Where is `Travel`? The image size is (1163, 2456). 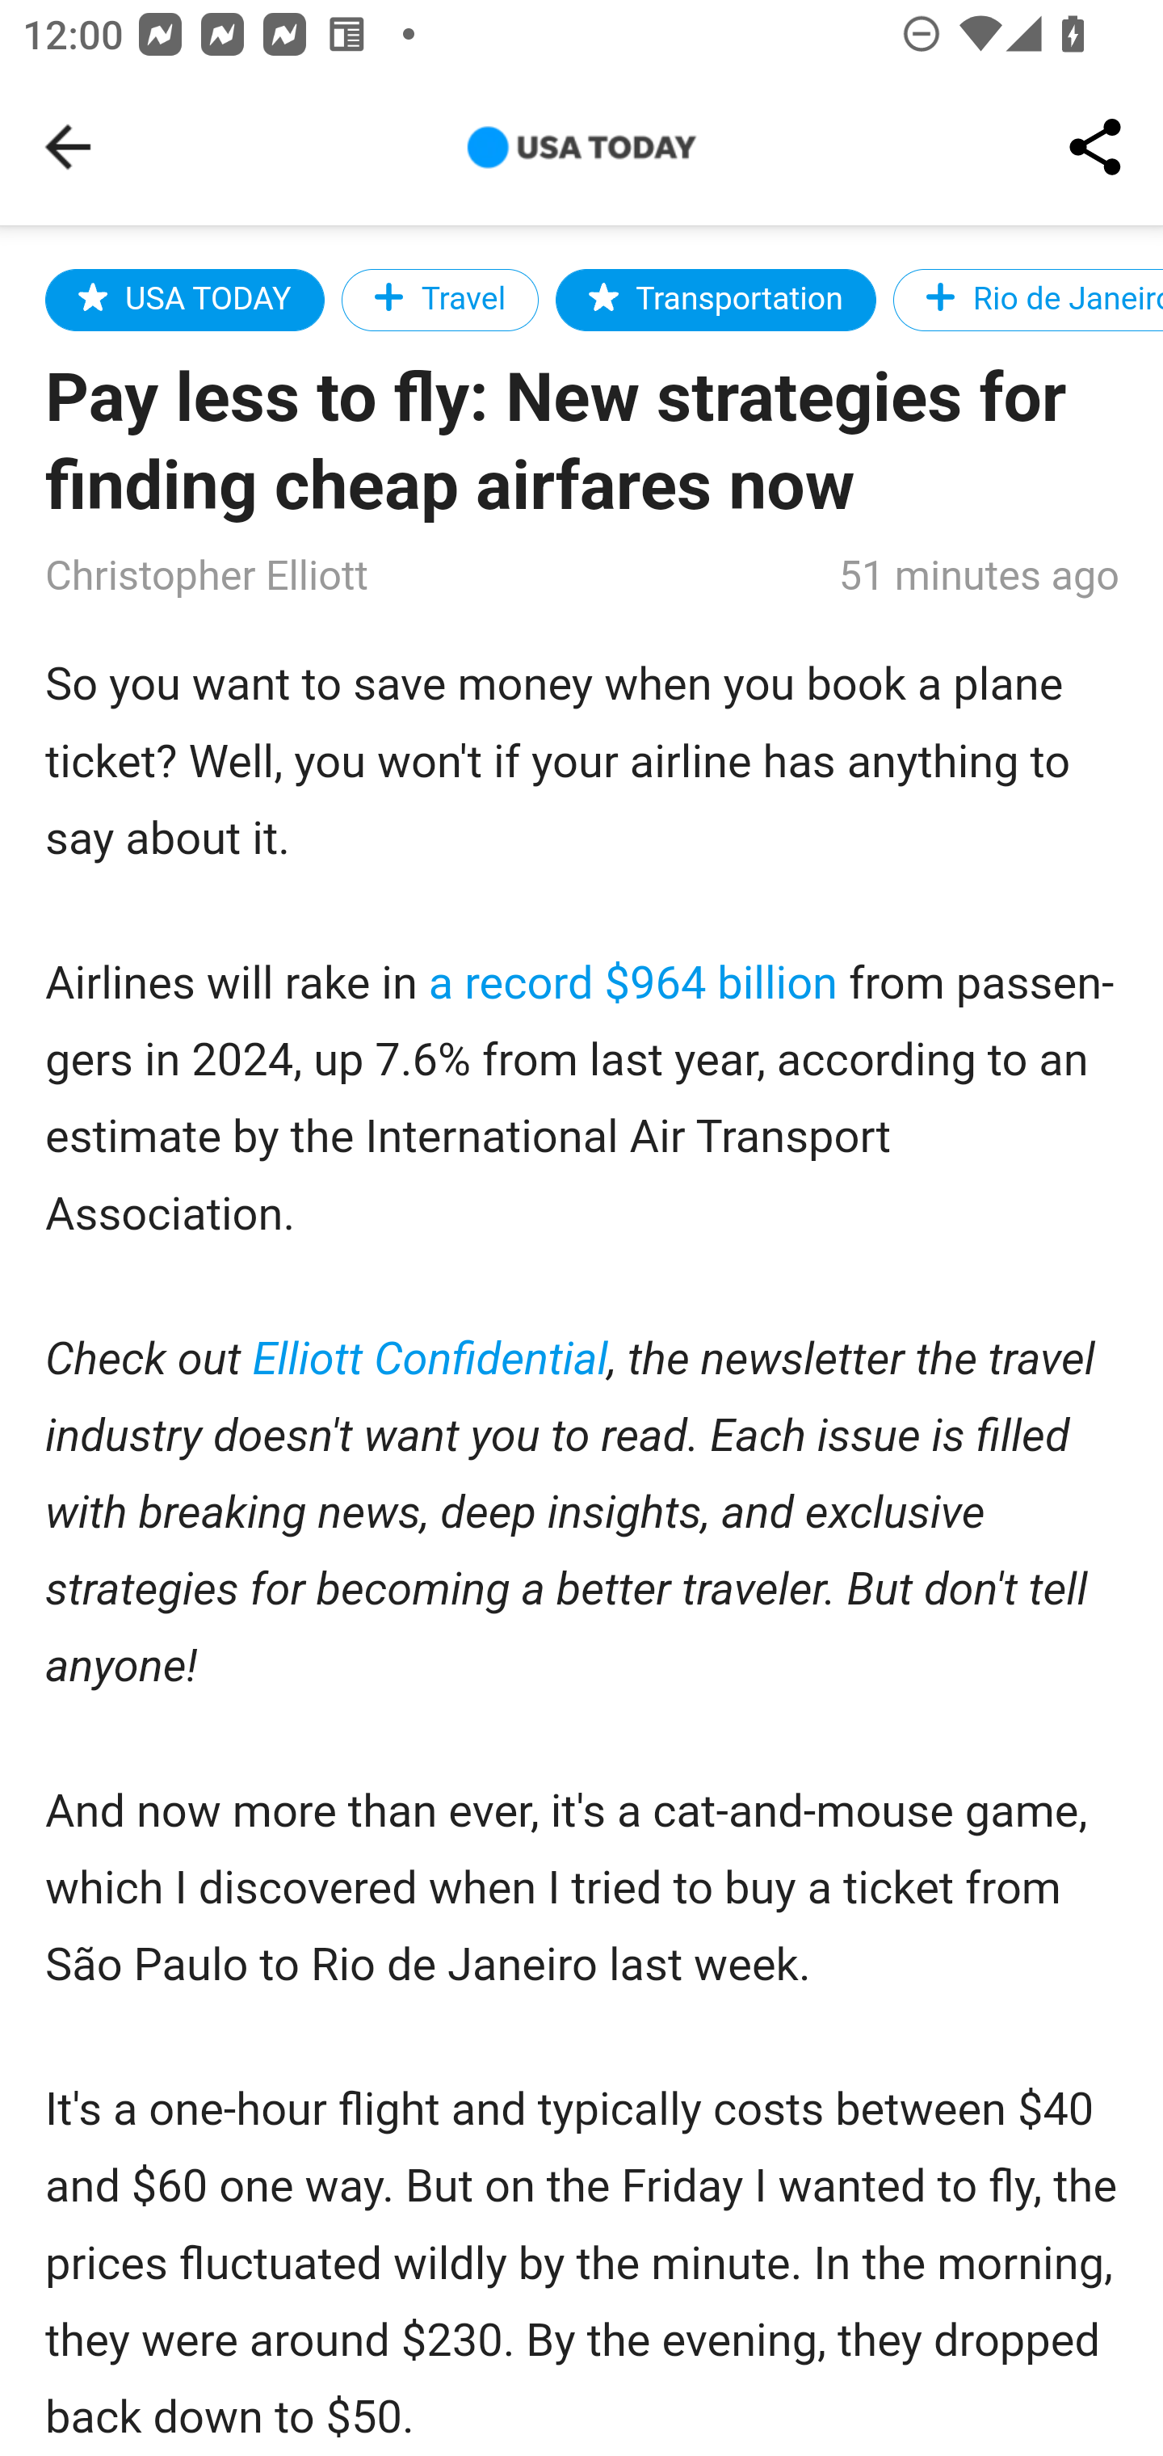 Travel is located at coordinates (439, 299).